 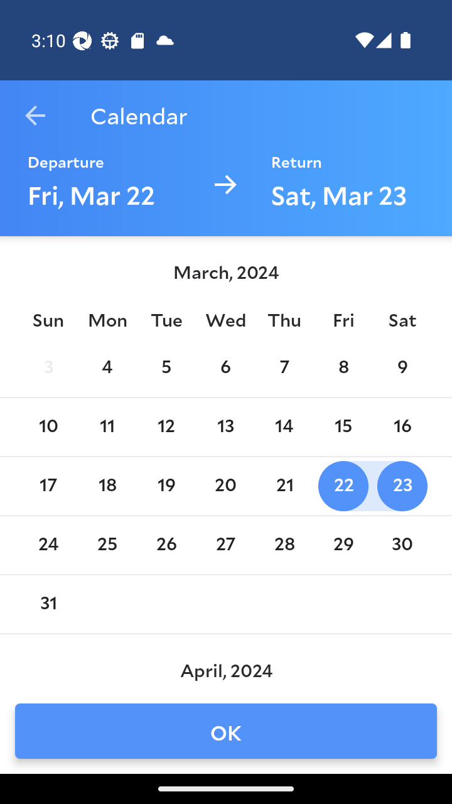 What do you see at coordinates (166, 545) in the screenshot?
I see `26` at bounding box center [166, 545].